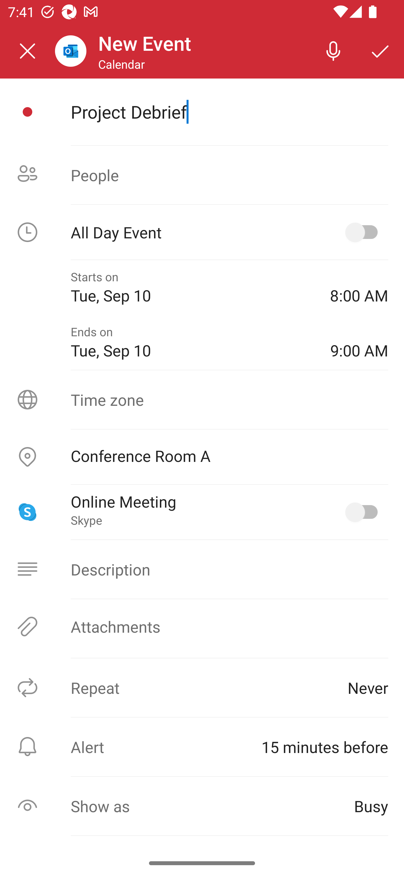  I want to click on Location, Conference Room A Conference Room A, so click(202, 457).